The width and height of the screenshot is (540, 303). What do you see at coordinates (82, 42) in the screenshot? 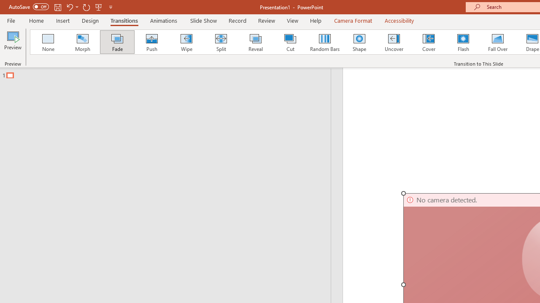
I see `Morph` at bounding box center [82, 42].